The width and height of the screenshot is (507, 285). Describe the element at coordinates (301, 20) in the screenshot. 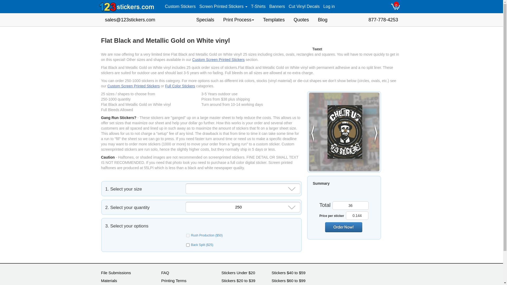

I see `Quotes` at that location.